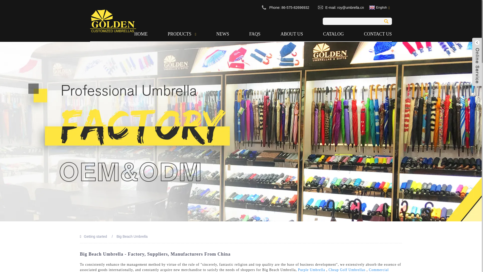  I want to click on Cheap Golf Umbrellas, so click(347, 269).